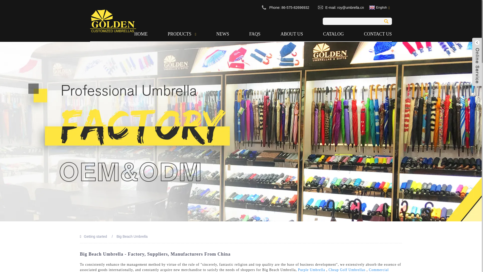  I want to click on Cheap Golf Umbrellas, so click(347, 269).